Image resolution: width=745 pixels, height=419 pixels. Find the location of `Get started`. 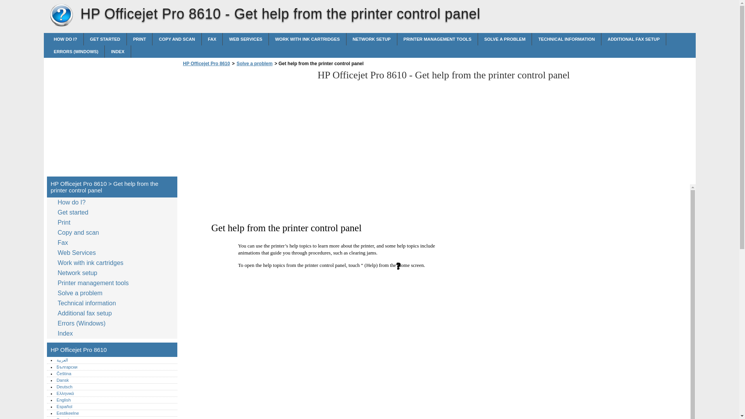

Get started is located at coordinates (74, 212).